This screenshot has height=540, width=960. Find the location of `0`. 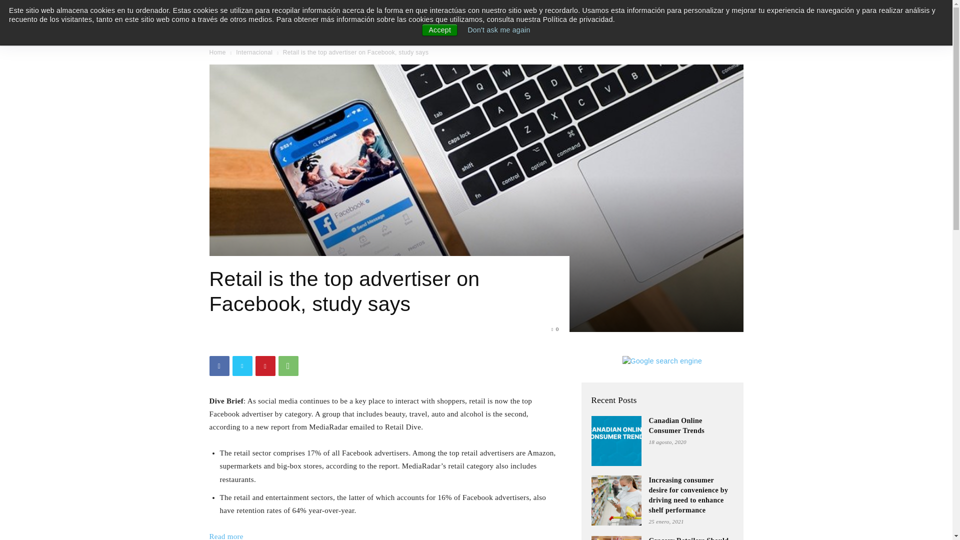

0 is located at coordinates (555, 329).